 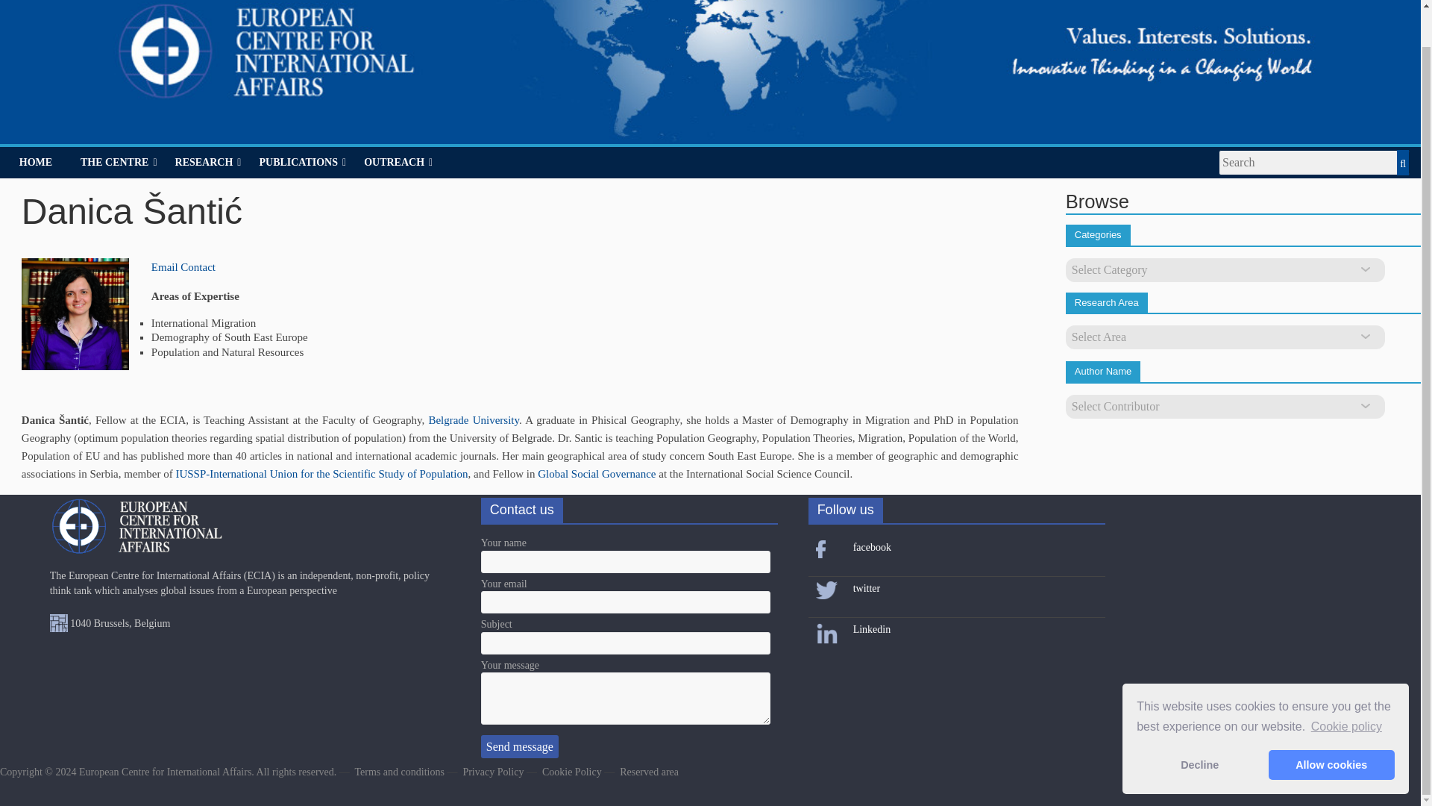 What do you see at coordinates (473, 420) in the screenshot?
I see `Belgrade University` at bounding box center [473, 420].